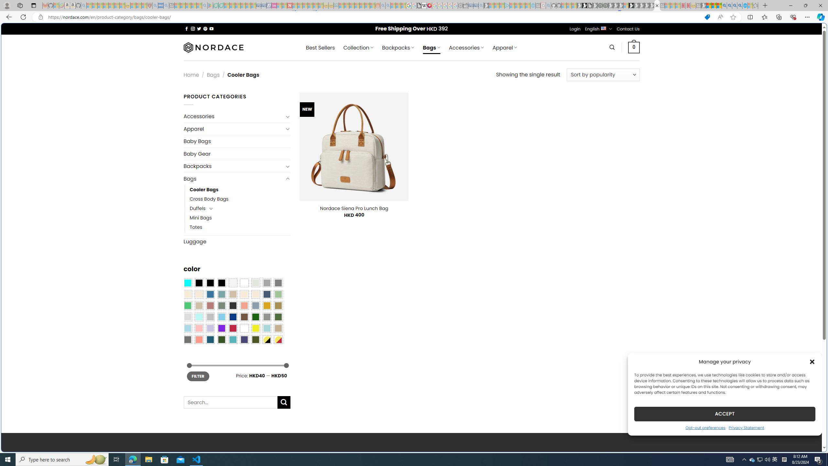 The image size is (828, 466). Describe the element at coordinates (256, 328) in the screenshot. I see `Yellow` at that location.